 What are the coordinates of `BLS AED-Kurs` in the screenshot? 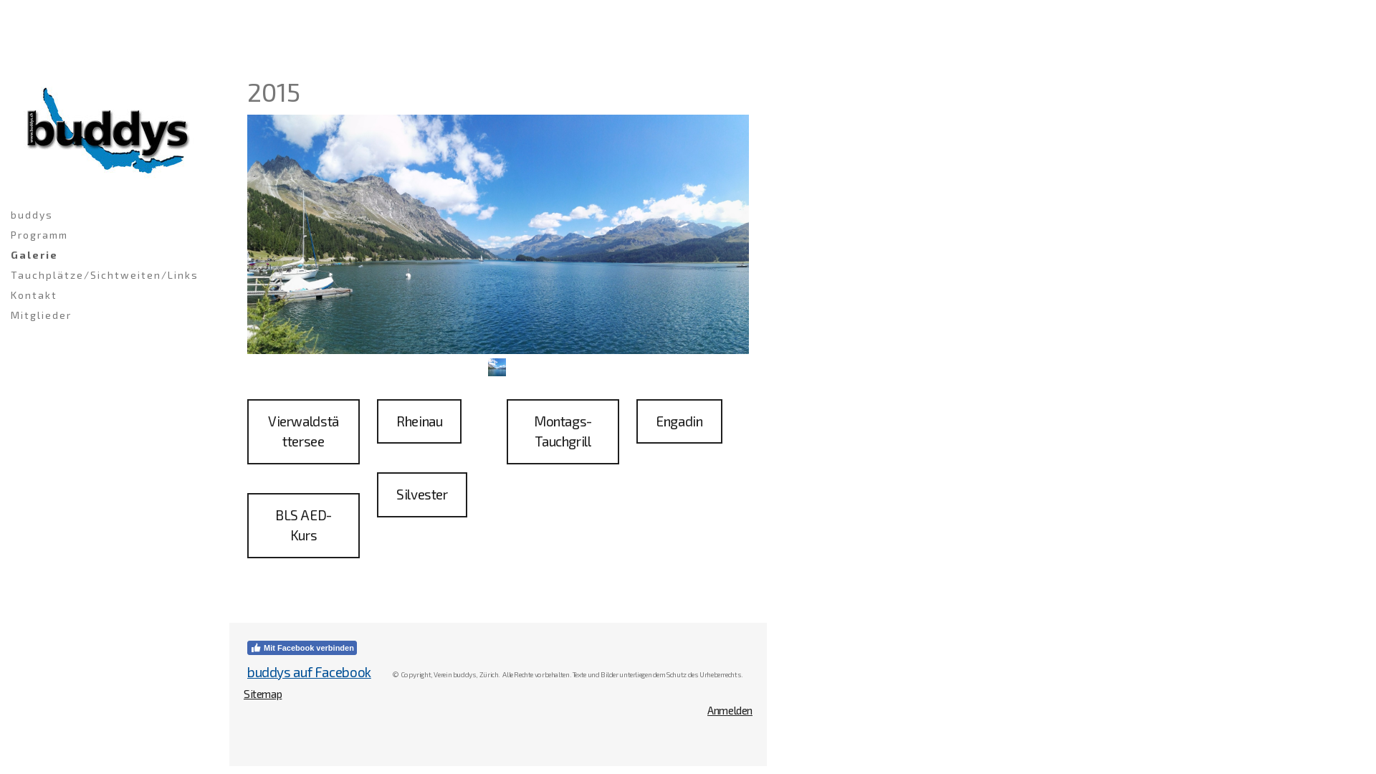 It's located at (304, 526).